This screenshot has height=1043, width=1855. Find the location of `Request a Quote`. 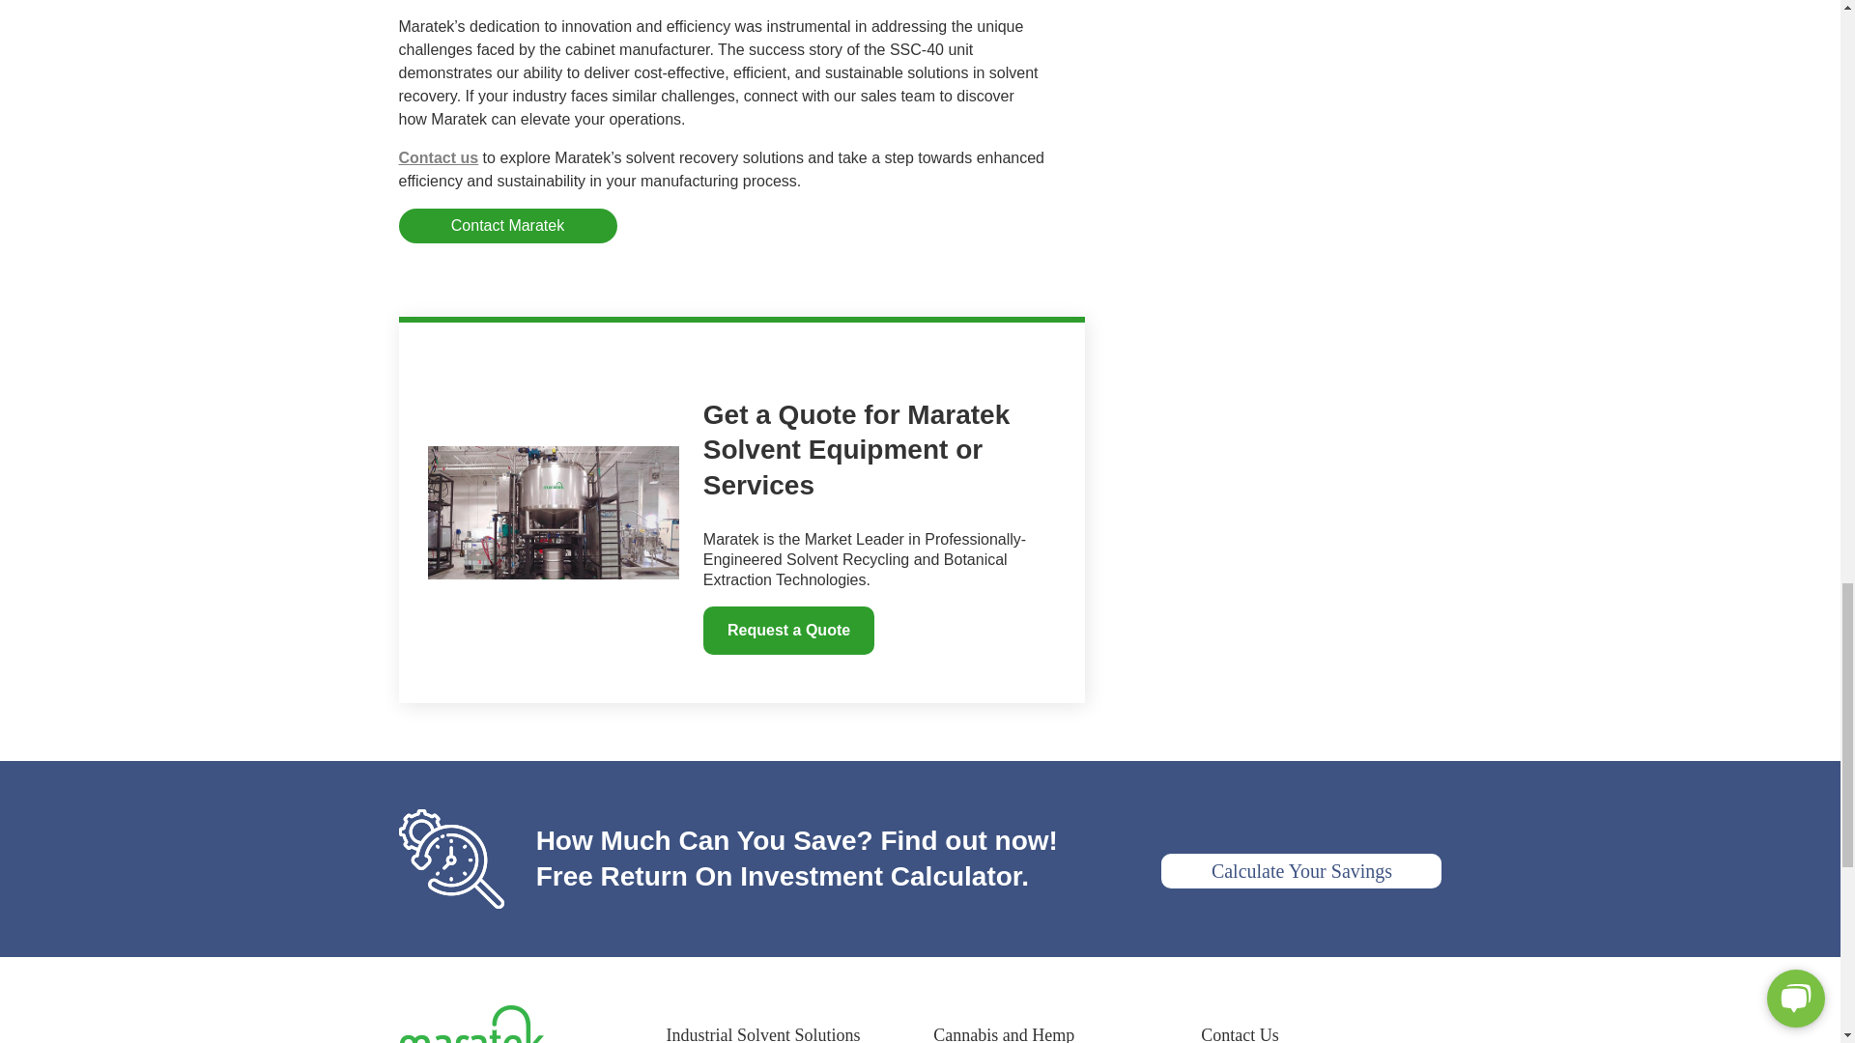

Request a Quote is located at coordinates (788, 630).